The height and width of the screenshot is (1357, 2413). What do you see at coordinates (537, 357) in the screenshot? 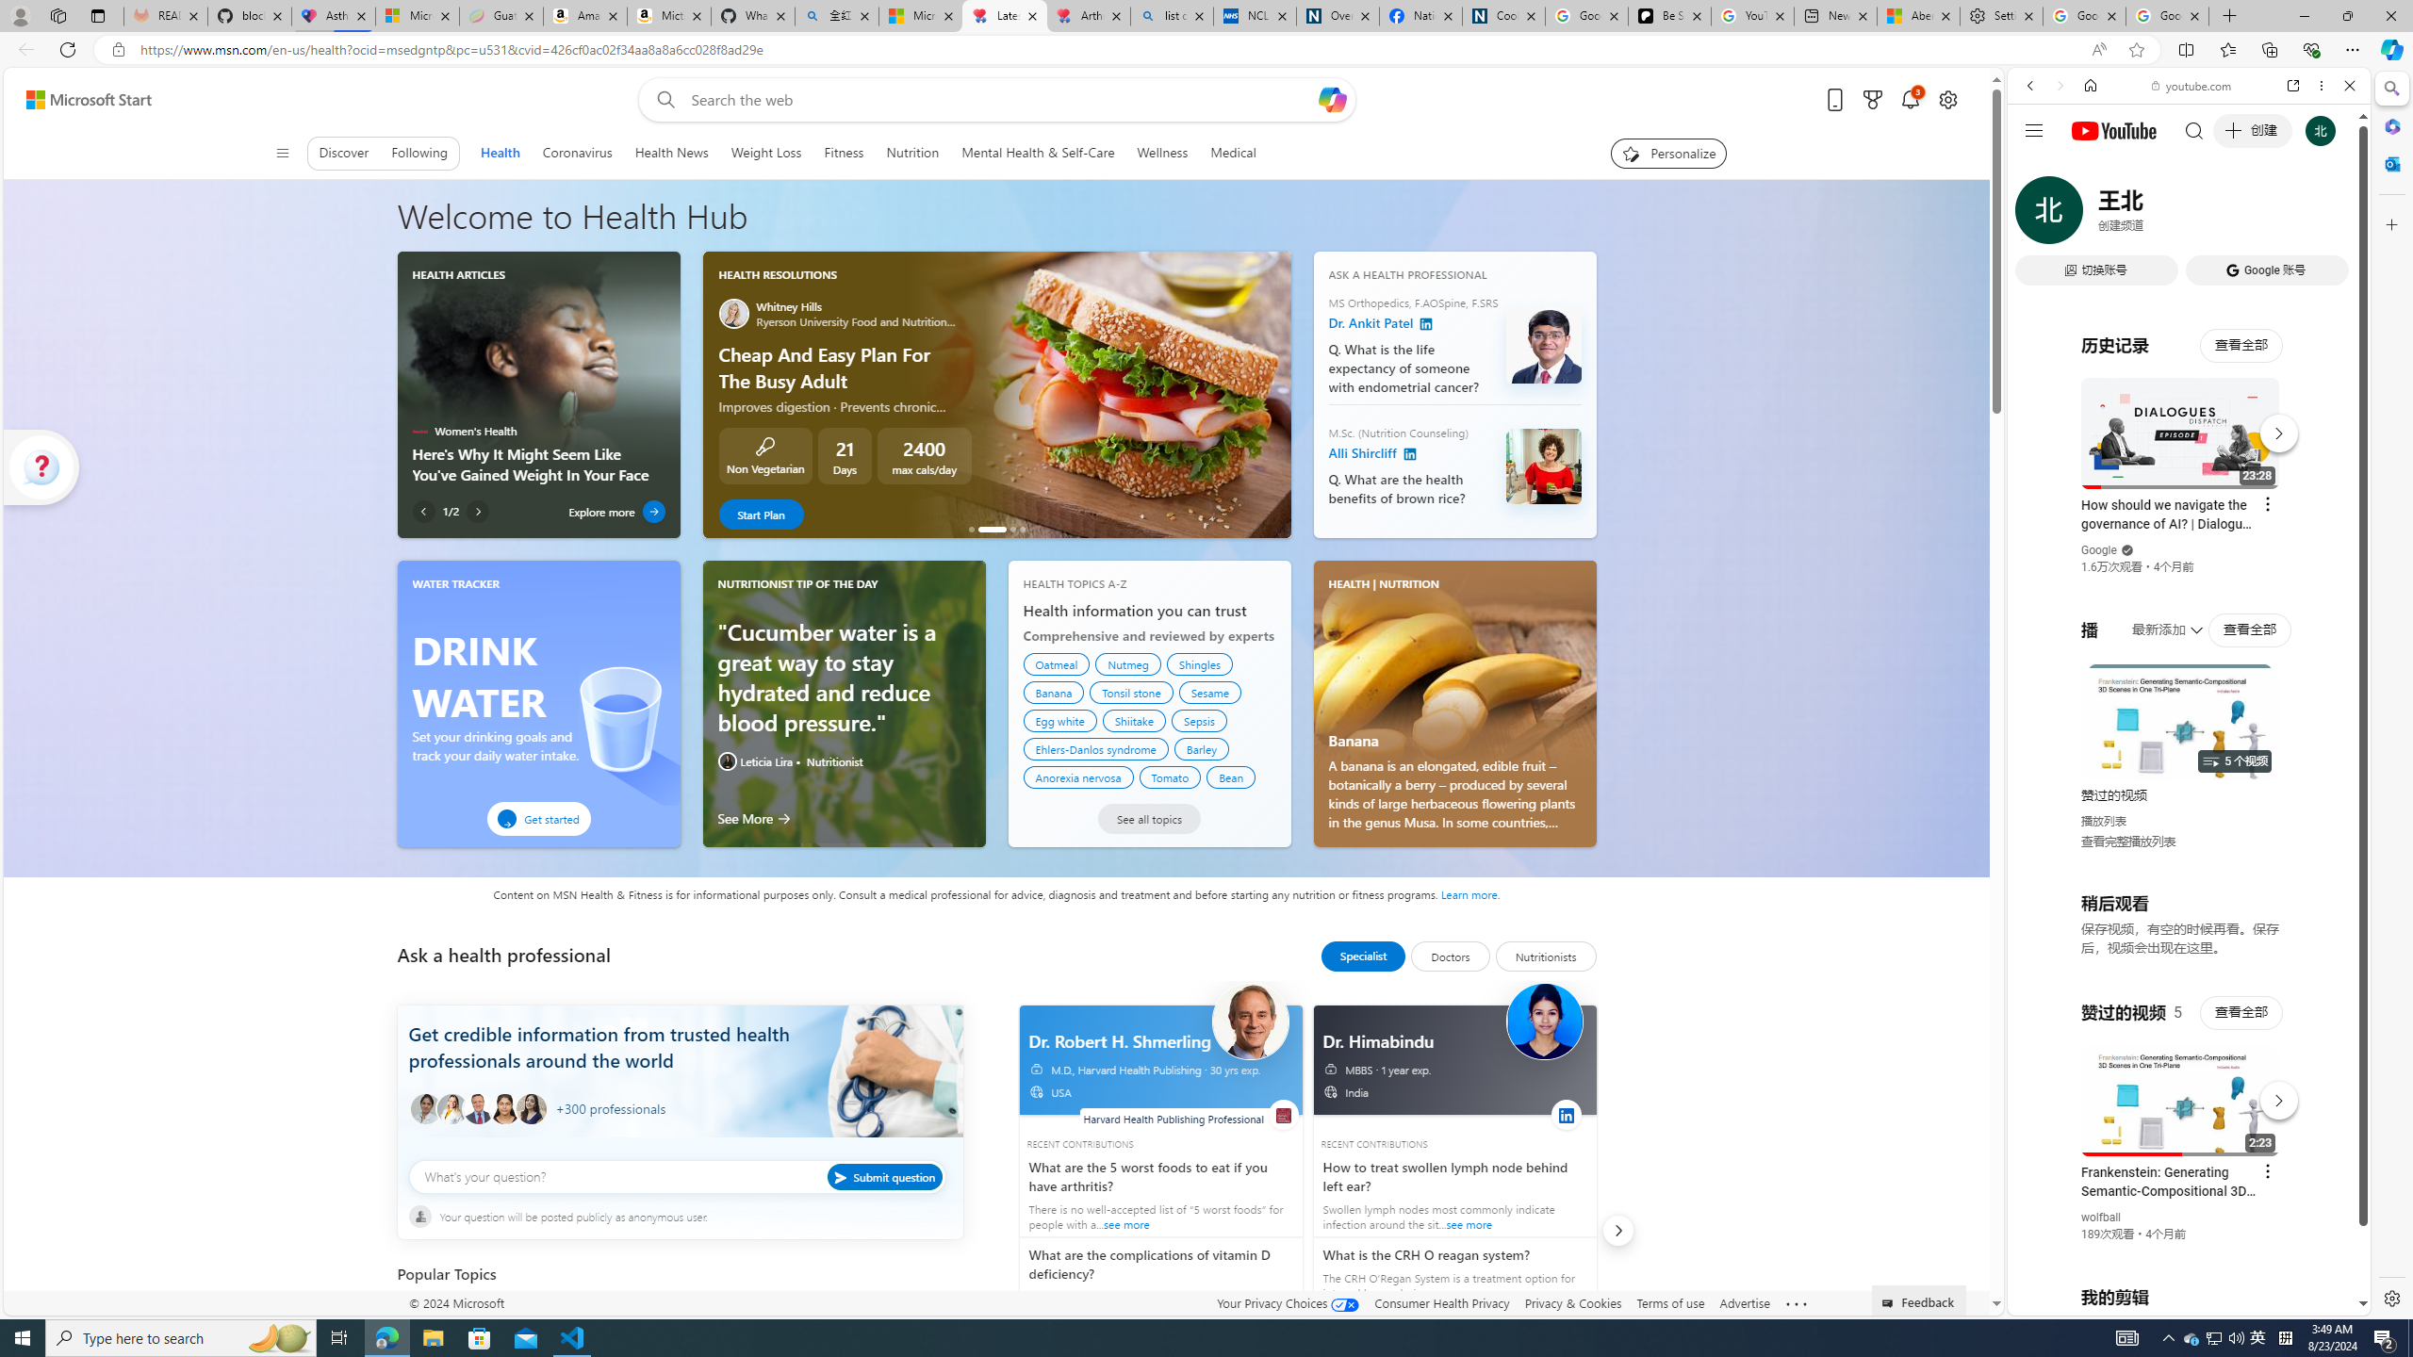
I see `Pictorial representation related to the article` at bounding box center [537, 357].